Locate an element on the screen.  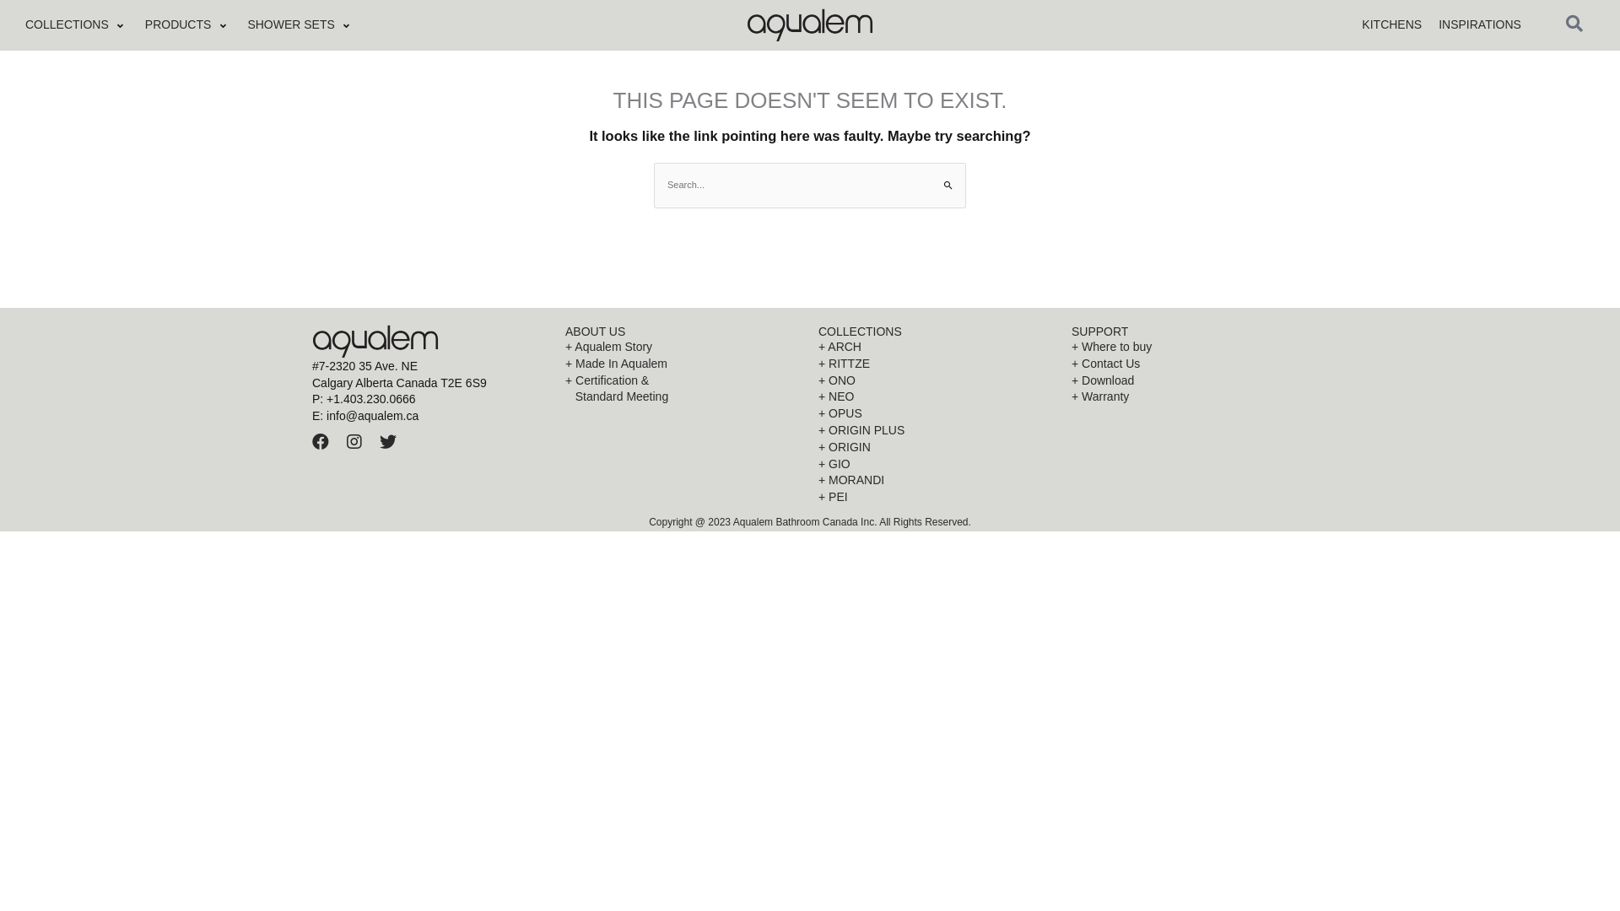
+ NEO is located at coordinates (937, 397).